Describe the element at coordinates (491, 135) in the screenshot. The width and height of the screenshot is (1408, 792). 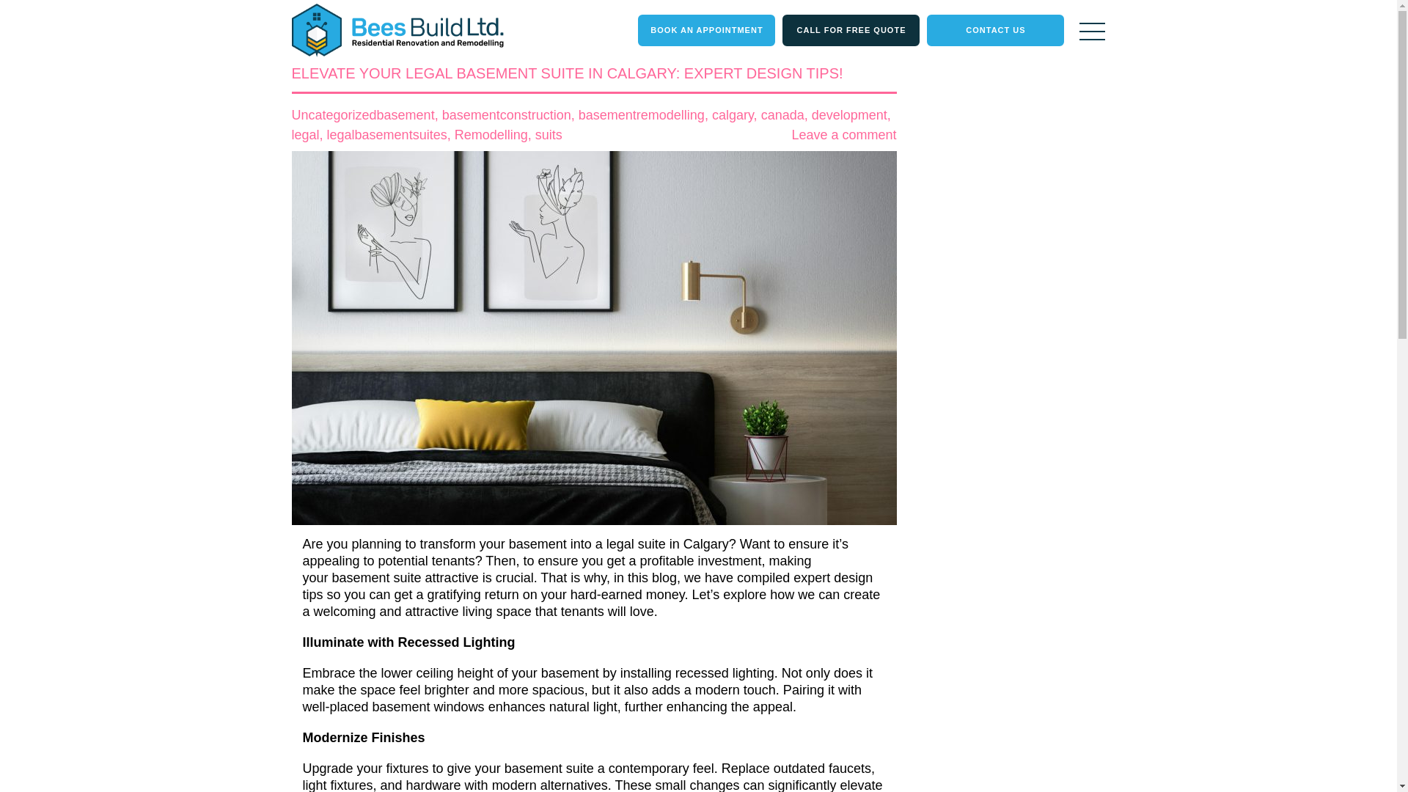
I see `Remodelling` at that location.